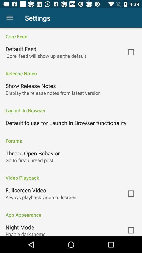  What do you see at coordinates (33, 153) in the screenshot?
I see `swipe until thread open behavior icon` at bounding box center [33, 153].